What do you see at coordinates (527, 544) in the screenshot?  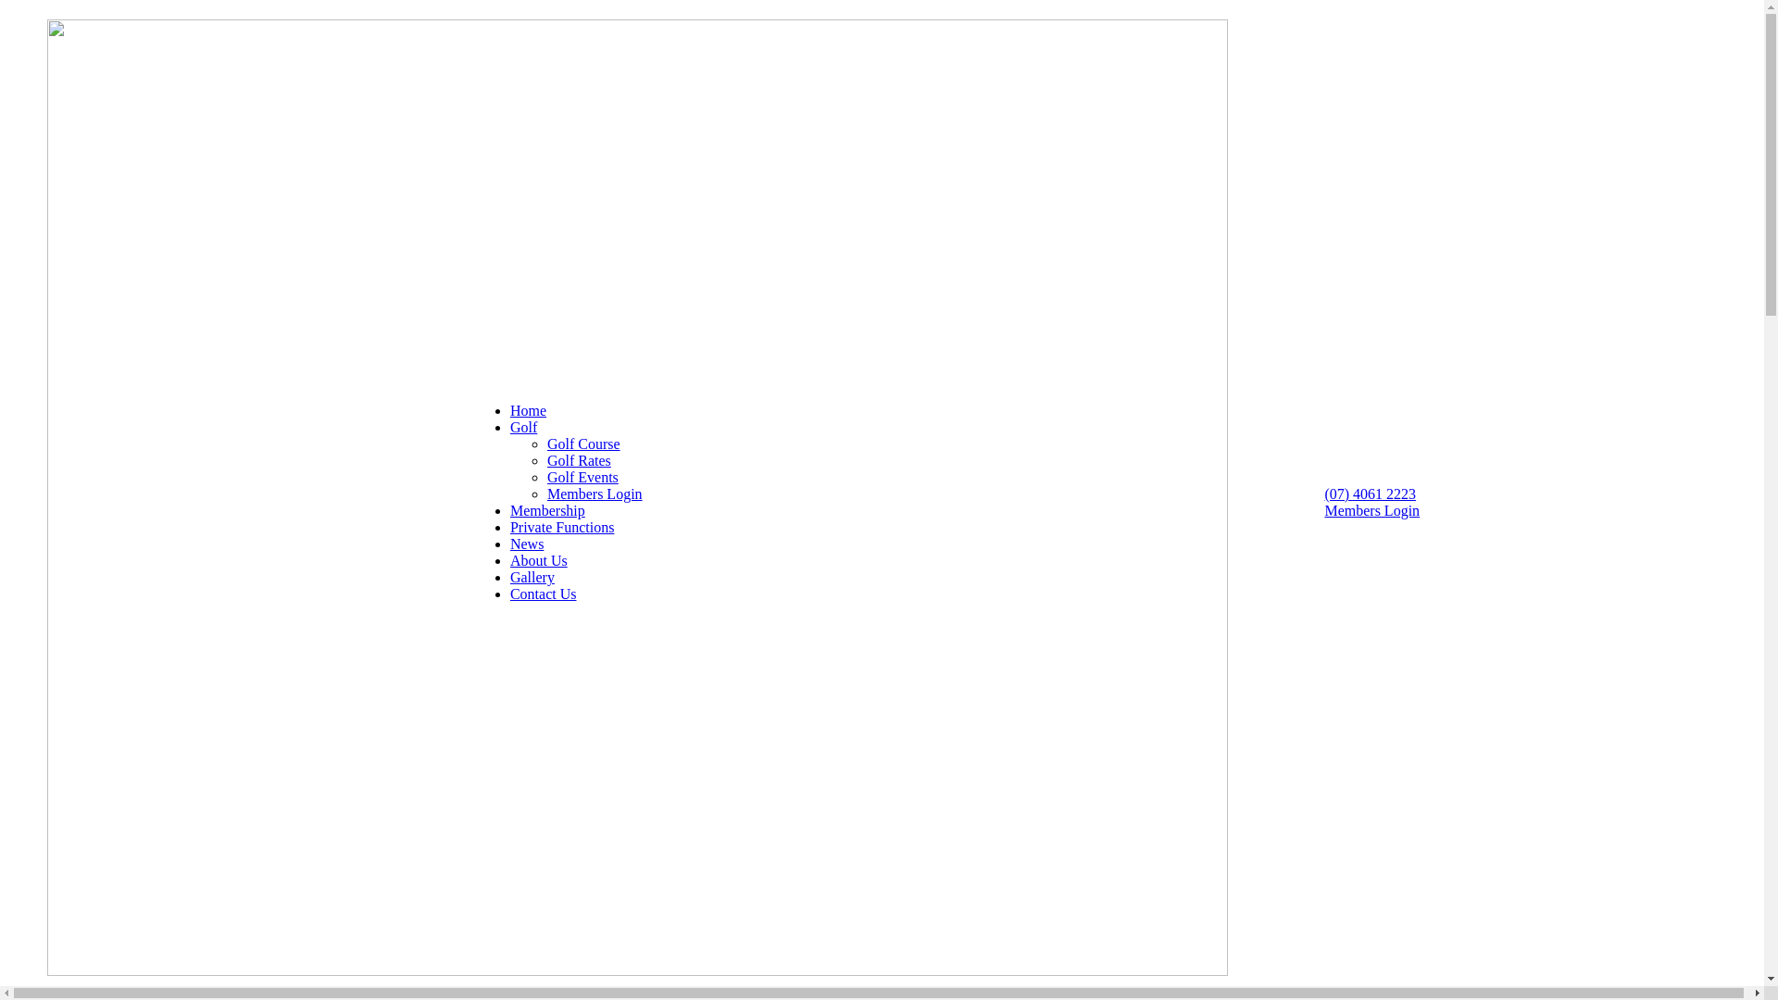 I see `News` at bounding box center [527, 544].